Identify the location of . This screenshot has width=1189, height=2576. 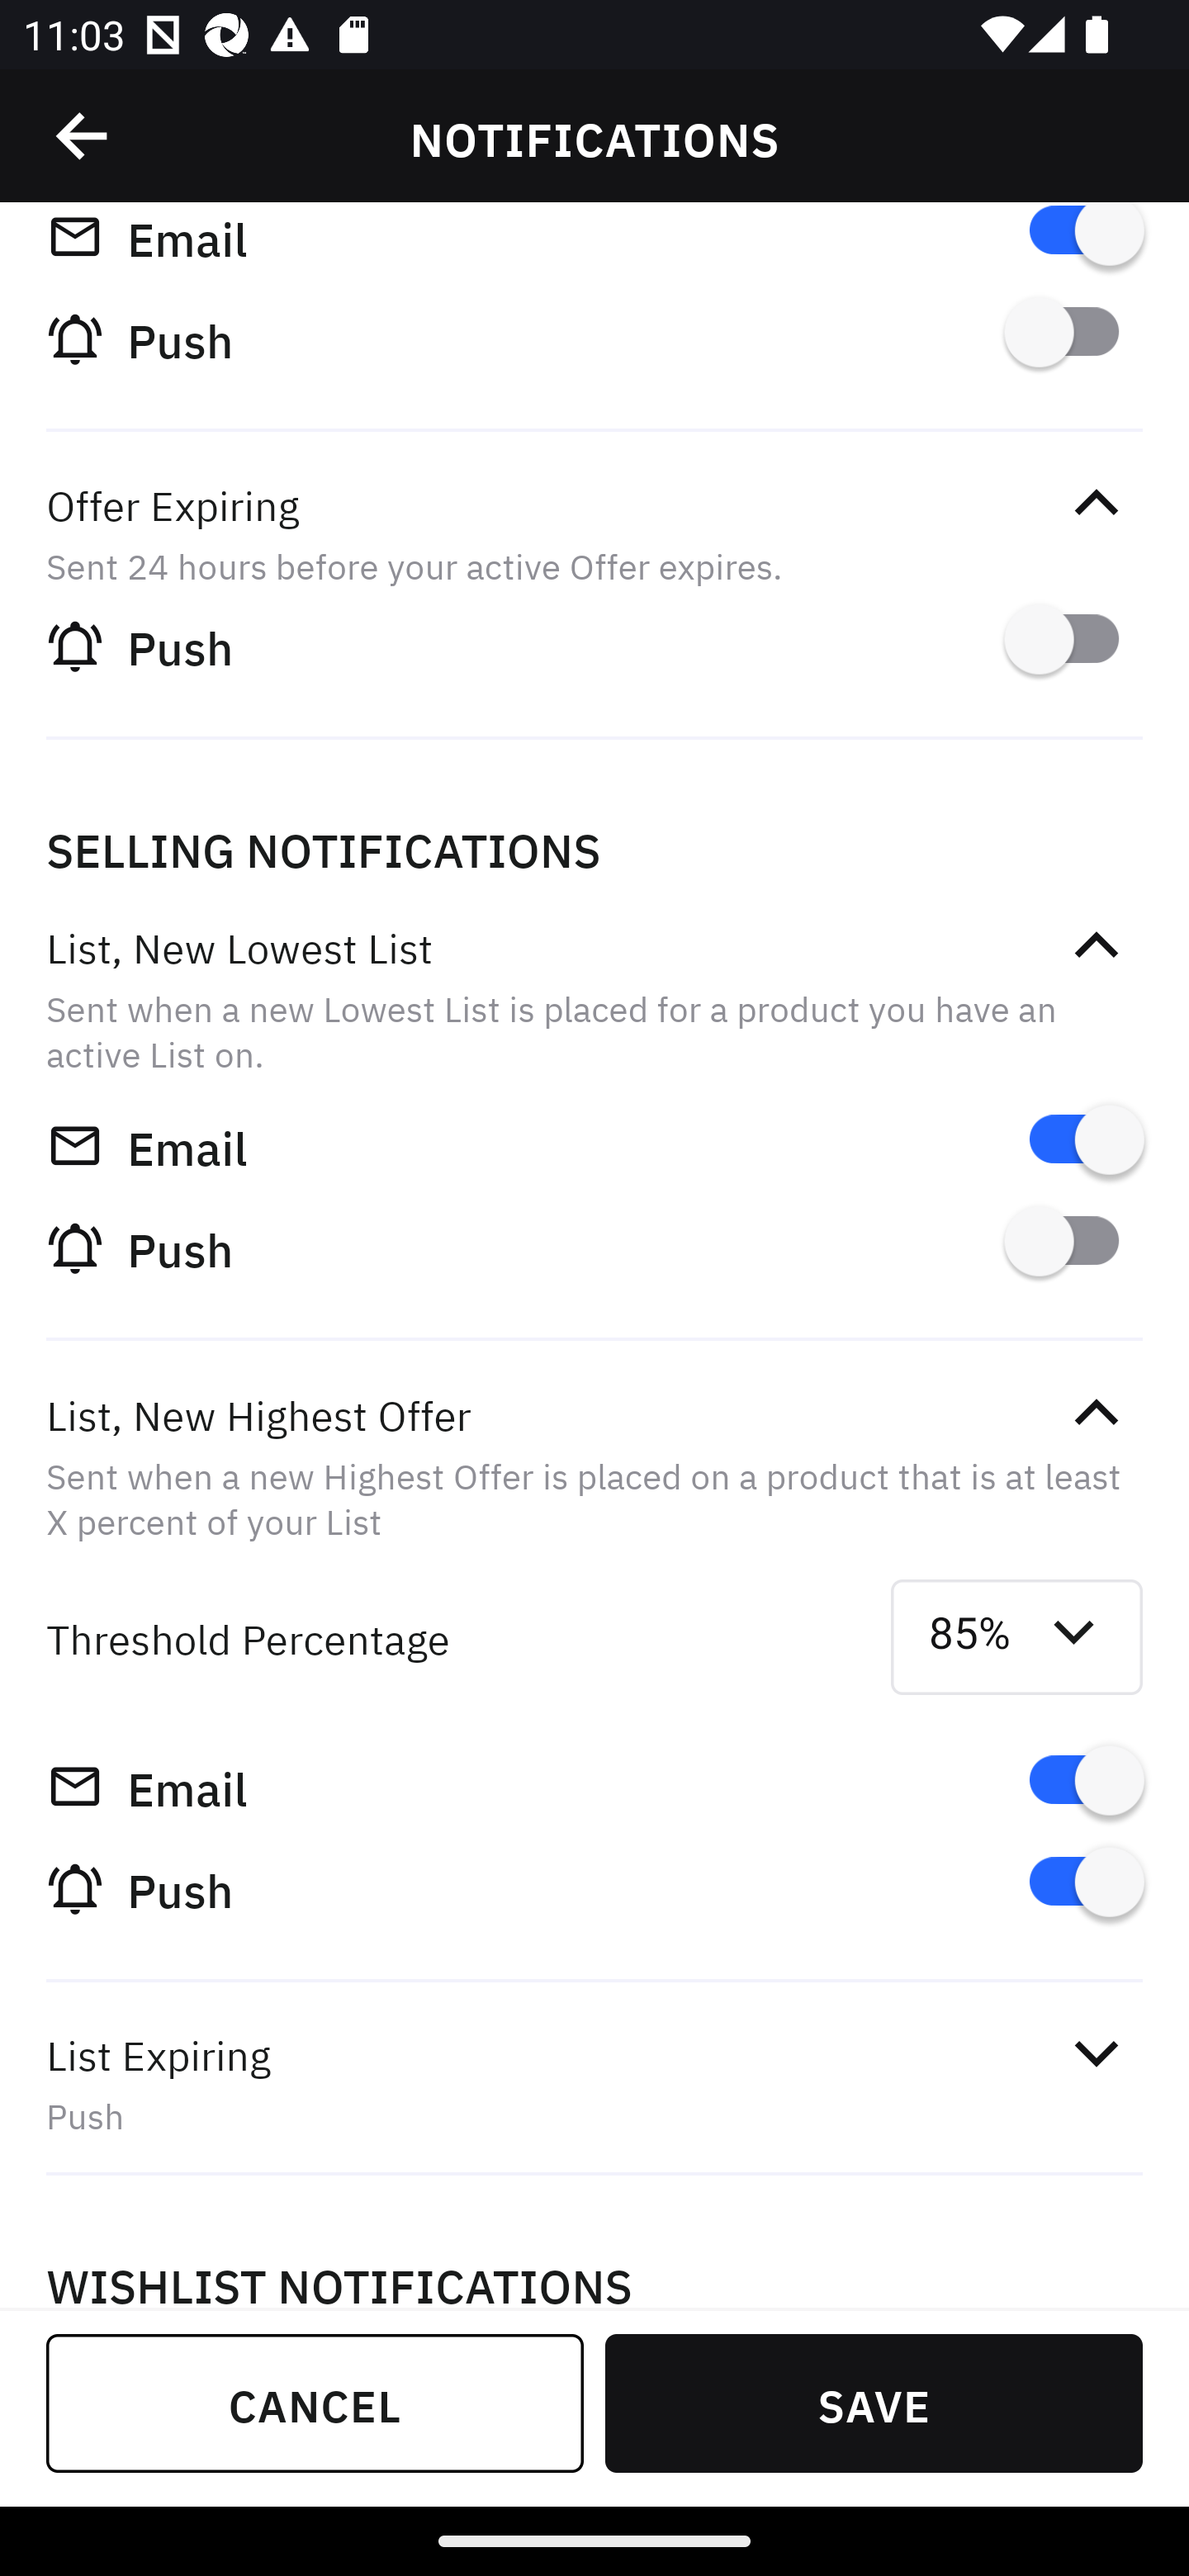
(1096, 504).